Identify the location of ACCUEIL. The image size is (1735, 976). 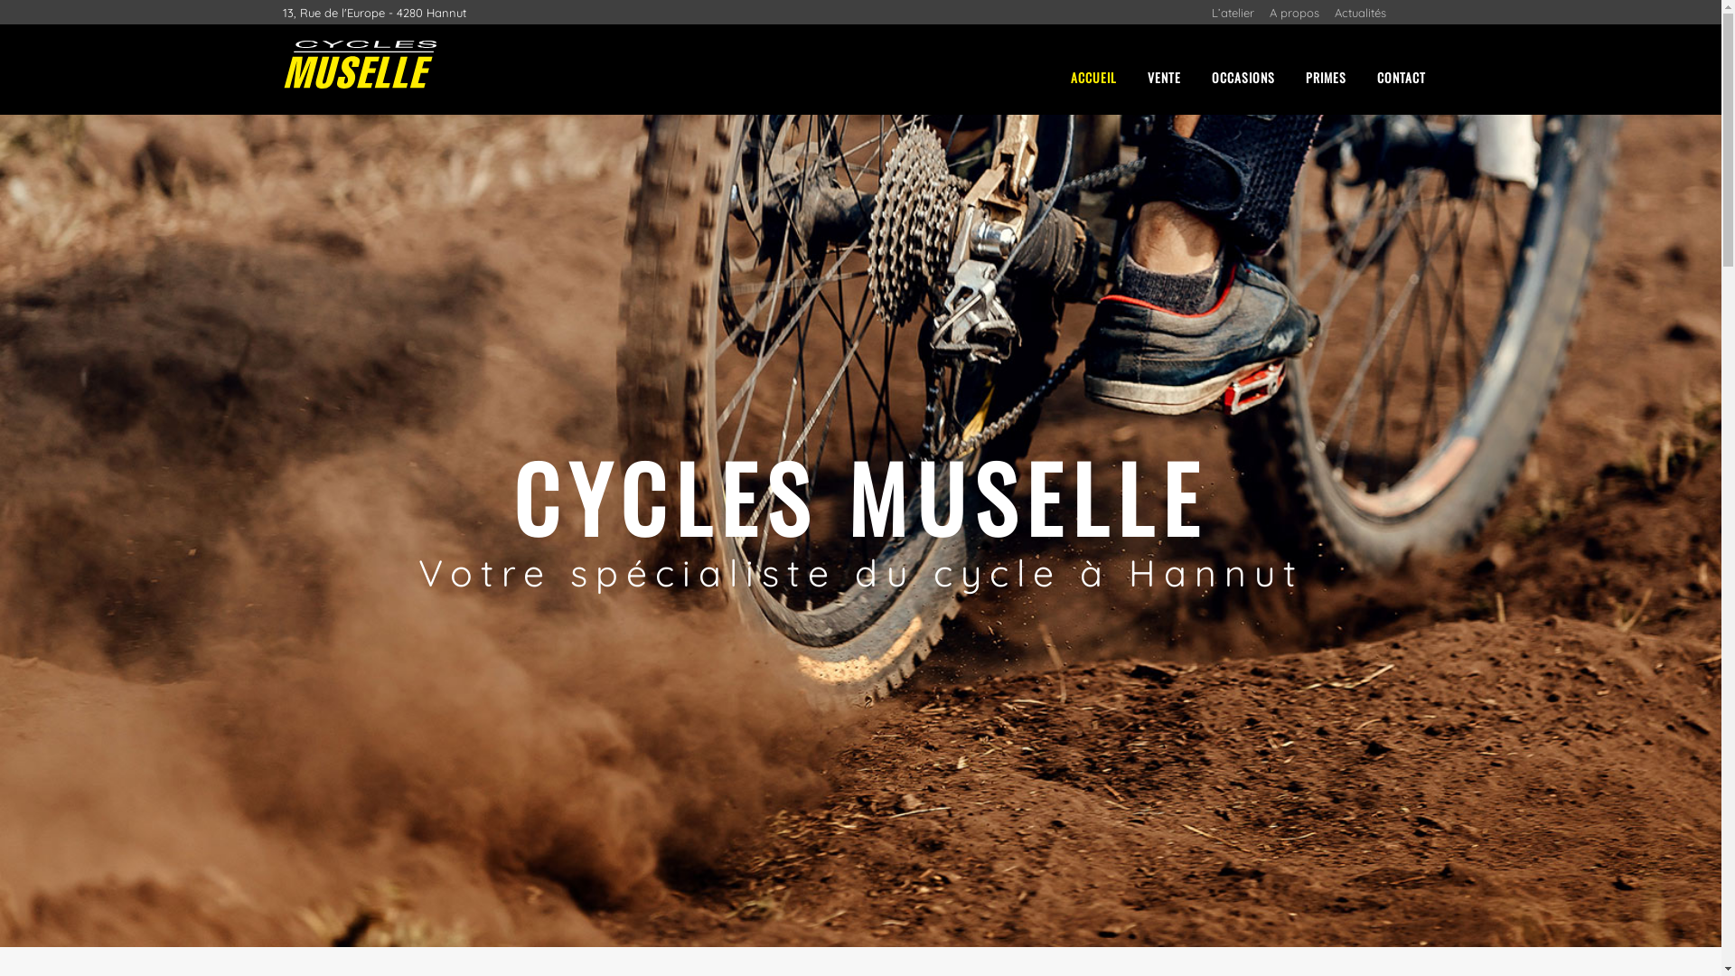
(1093, 78).